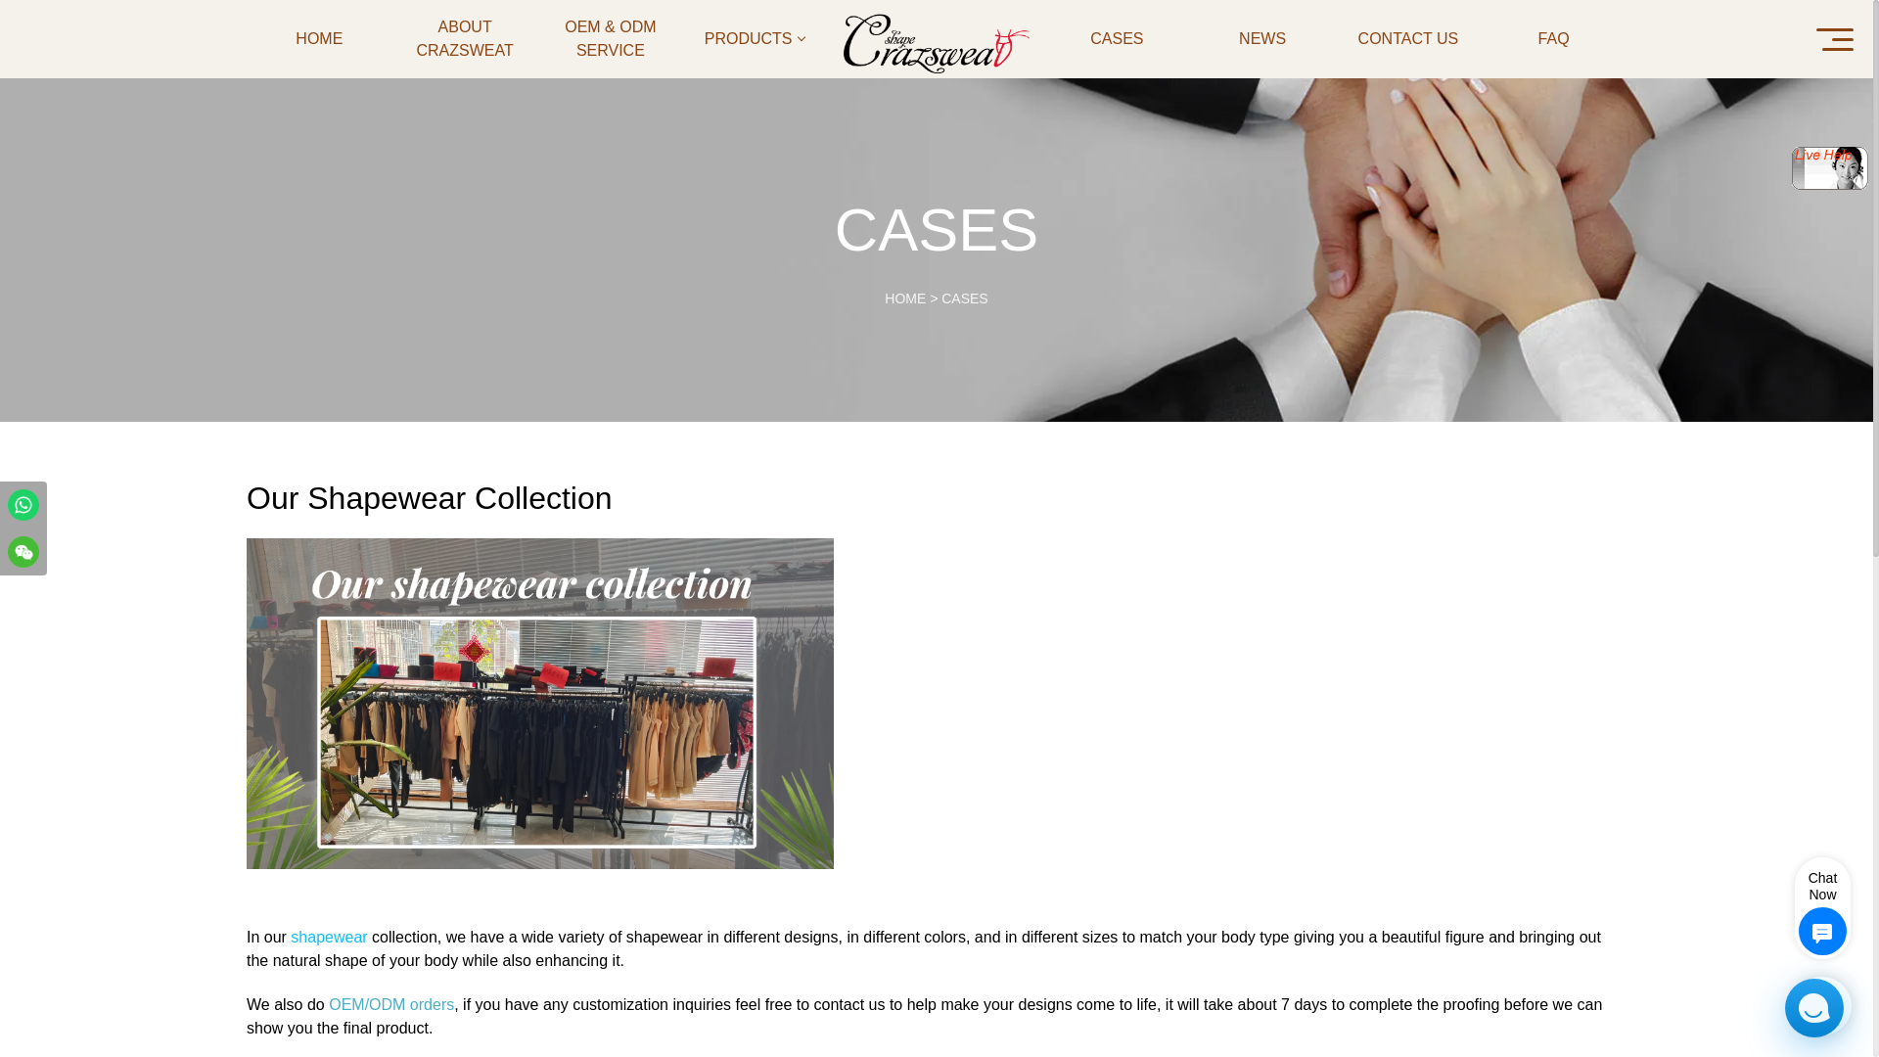 The width and height of the screenshot is (1879, 1057). What do you see at coordinates (756, 39) in the screenshot?
I see `PRODUCTS` at bounding box center [756, 39].